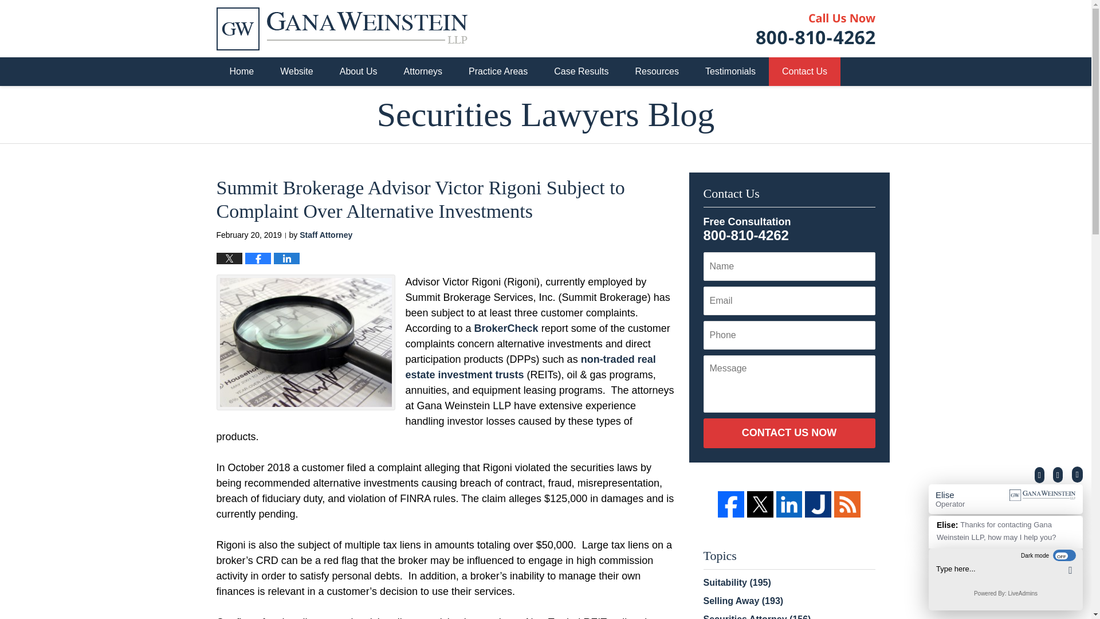 The height and width of the screenshot is (619, 1100). What do you see at coordinates (789, 335) in the screenshot?
I see `Please enter a valid phone number.` at bounding box center [789, 335].